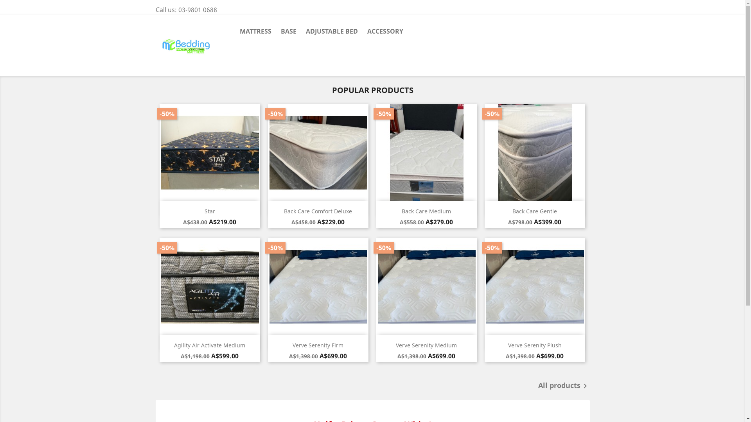  I want to click on Verve Serenity Plush, so click(534, 345).